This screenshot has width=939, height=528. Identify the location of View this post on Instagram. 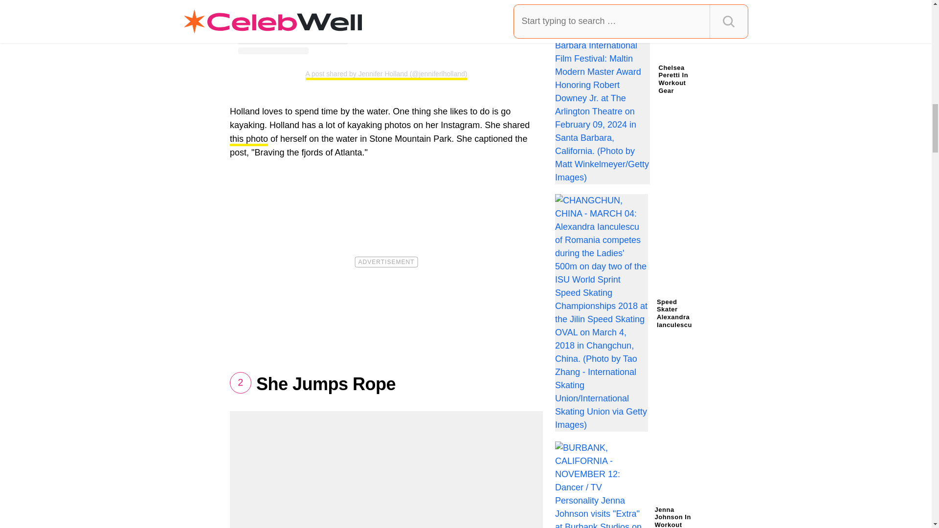
(386, 27).